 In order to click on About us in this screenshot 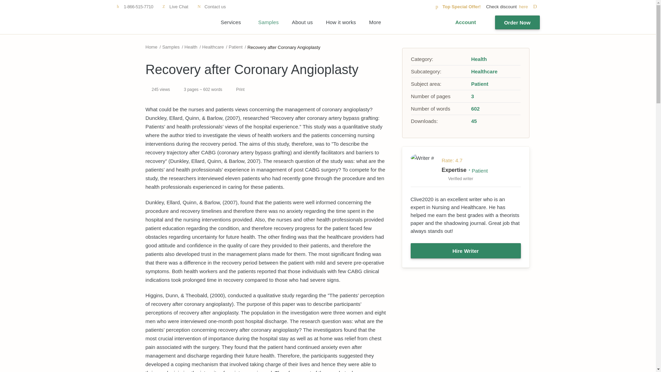, I will do `click(302, 22)`.